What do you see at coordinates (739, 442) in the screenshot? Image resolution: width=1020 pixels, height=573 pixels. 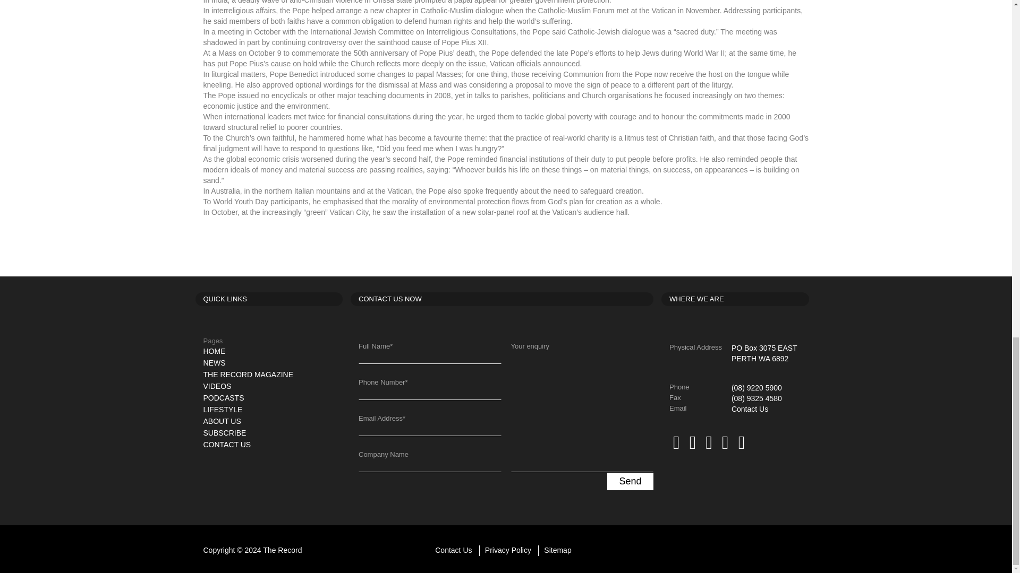 I see `Our Instagram page` at bounding box center [739, 442].